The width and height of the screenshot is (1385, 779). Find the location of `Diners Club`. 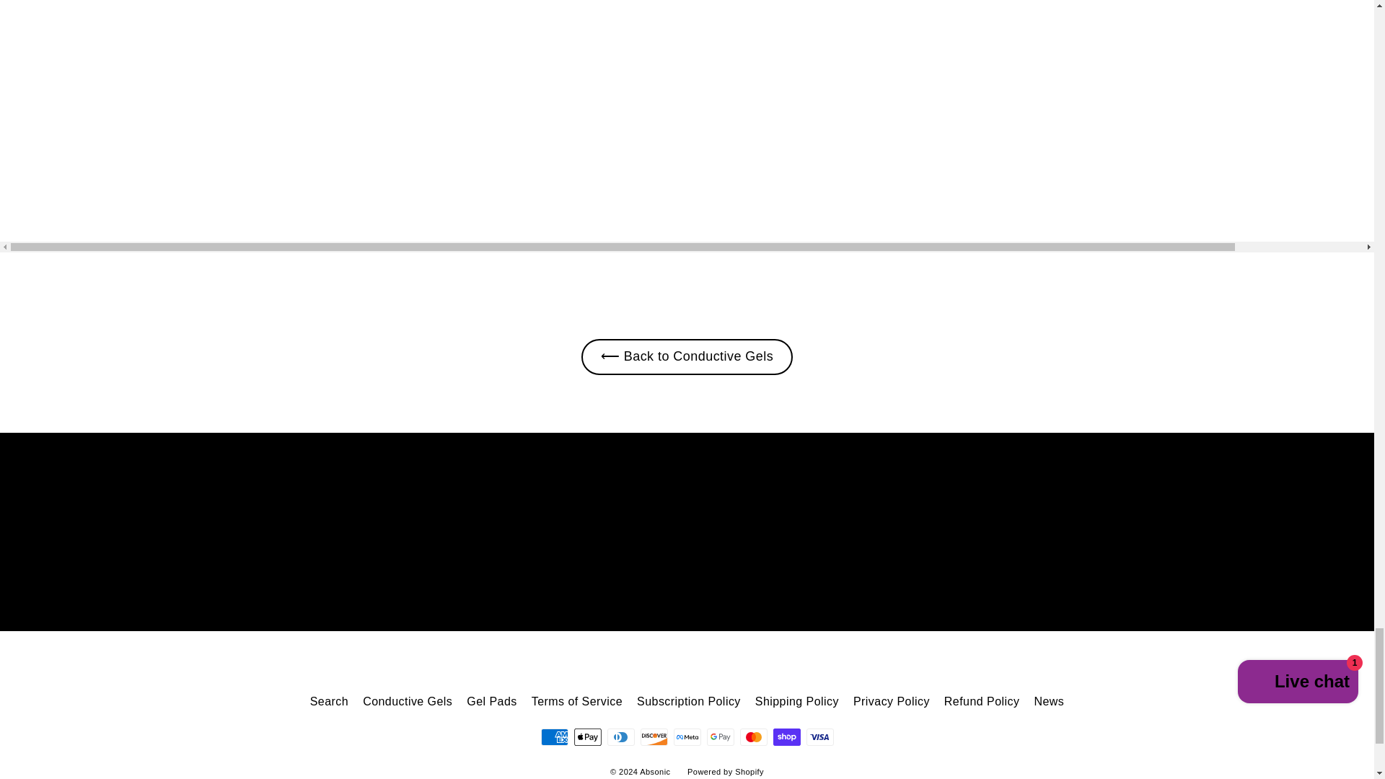

Diners Club is located at coordinates (620, 736).